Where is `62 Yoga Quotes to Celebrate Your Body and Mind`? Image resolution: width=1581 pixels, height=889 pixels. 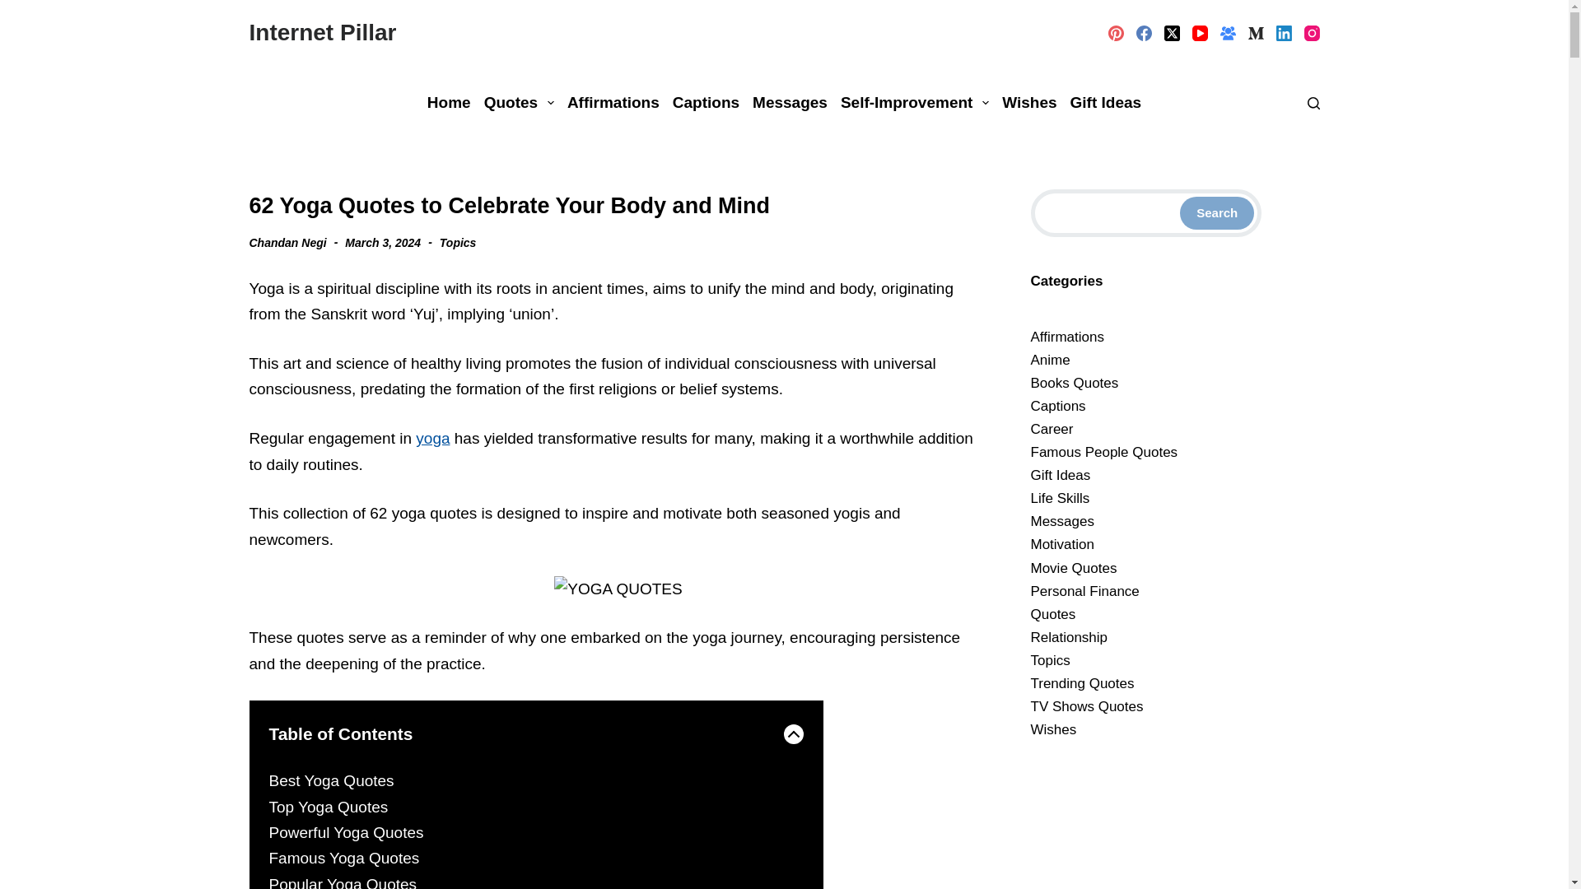 62 Yoga Quotes to Celebrate Your Body and Mind is located at coordinates (618, 206).